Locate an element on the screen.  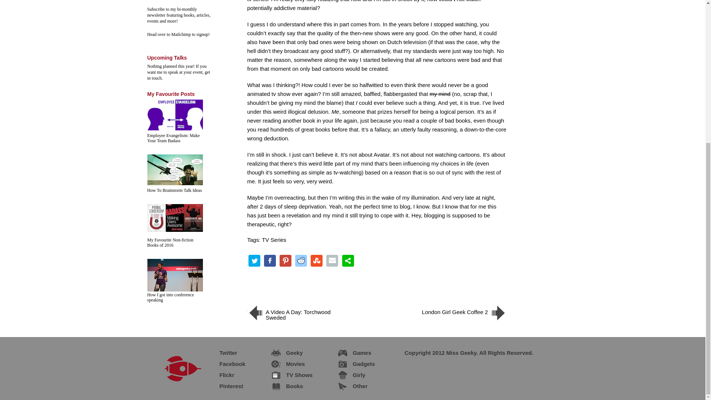
Gadgets is located at coordinates (358, 363).